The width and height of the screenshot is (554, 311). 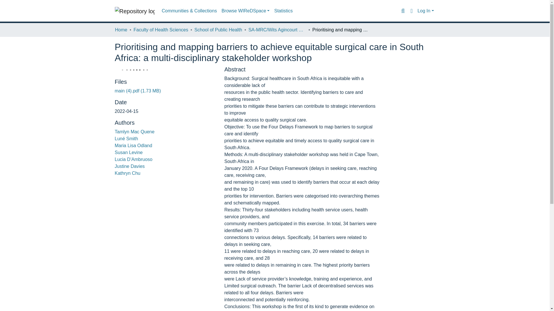 I want to click on Faculty of Health Sciences, so click(x=161, y=30).